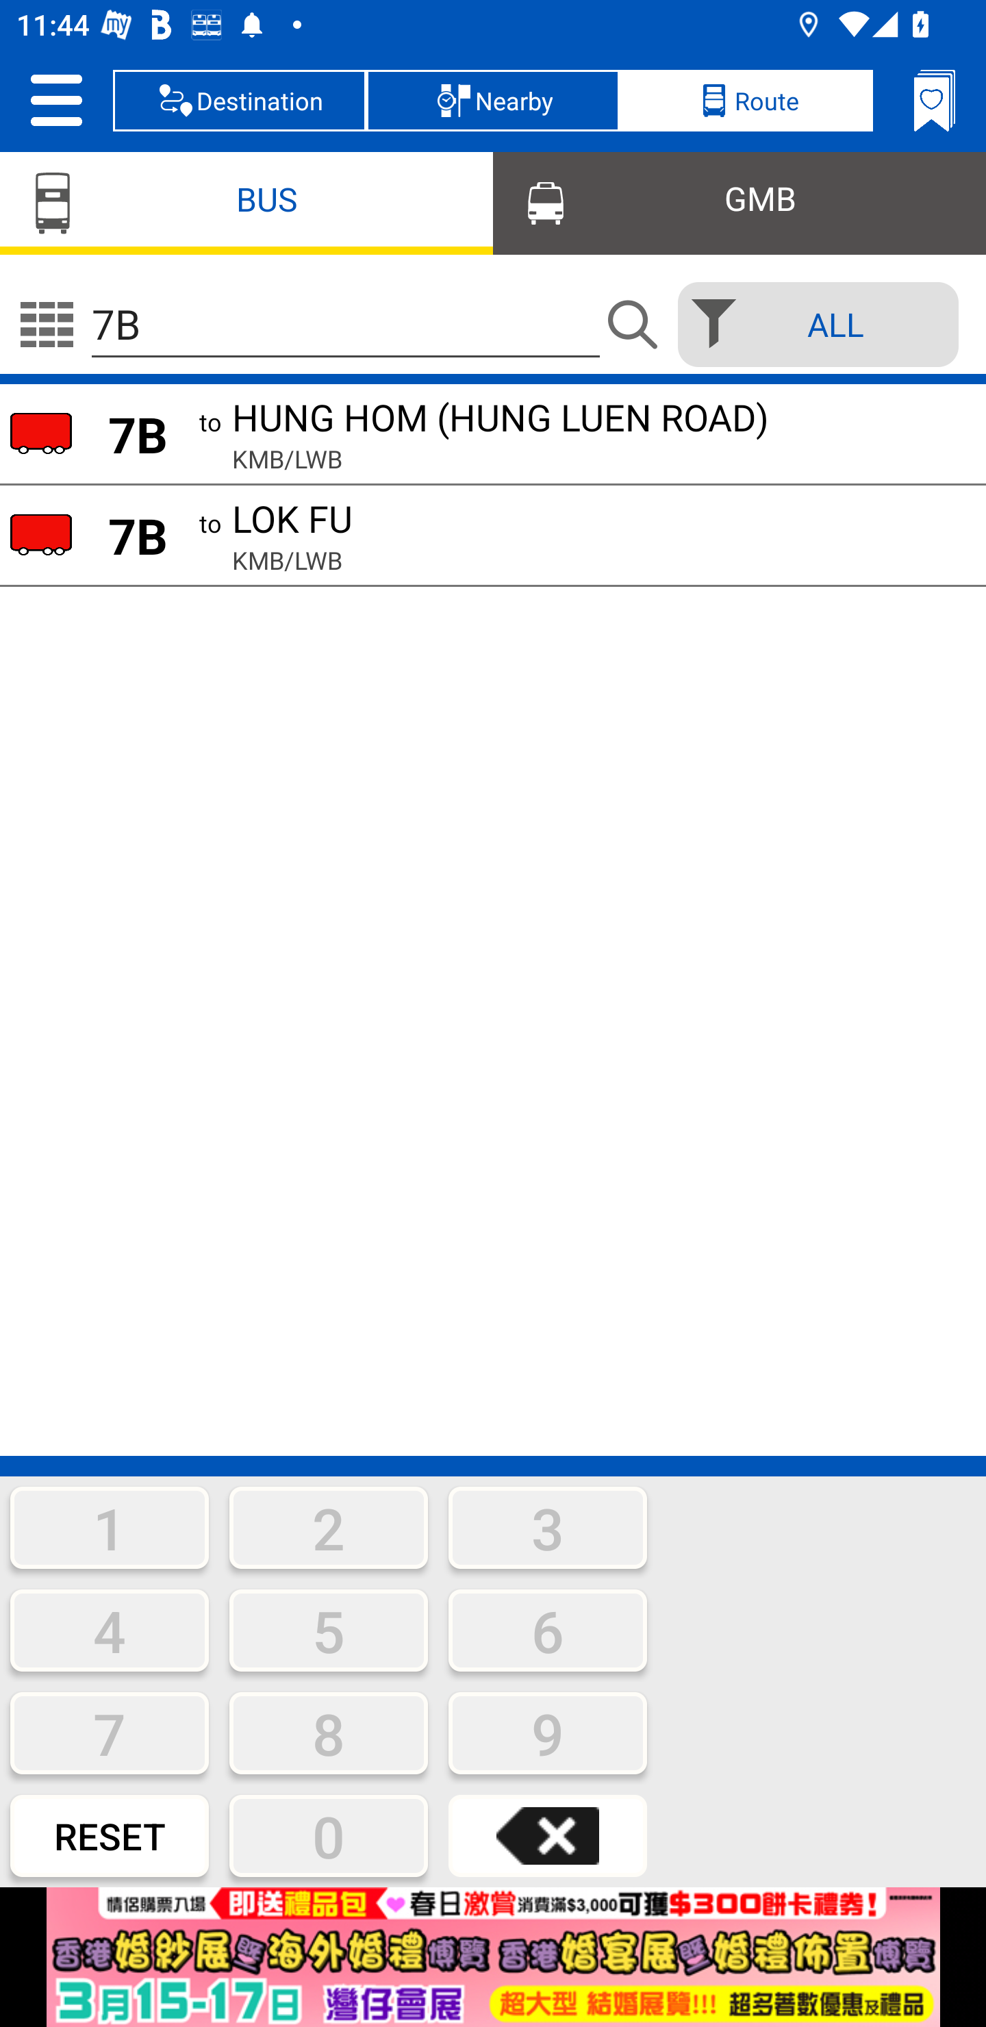  Describe the element at coordinates (110, 1733) in the screenshot. I see `7` at that location.